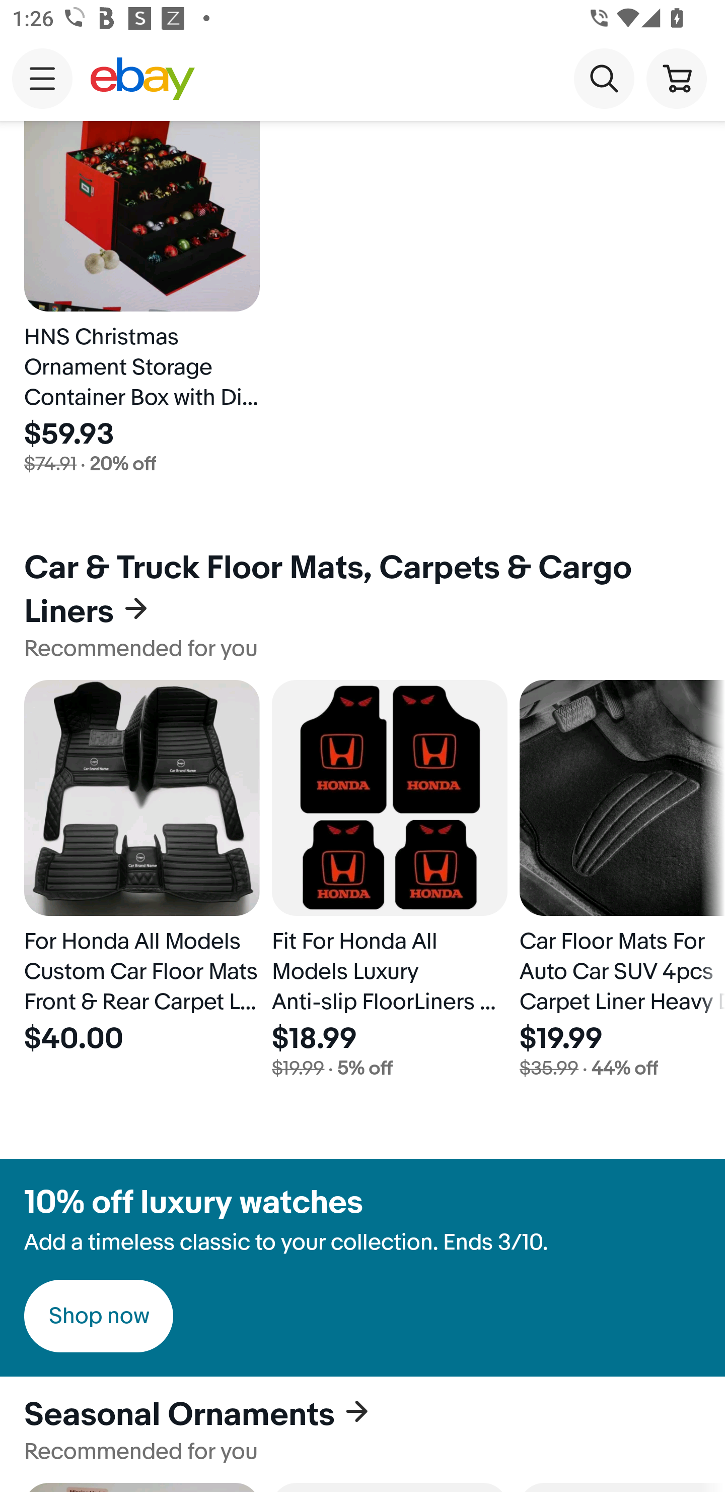  What do you see at coordinates (42, 78) in the screenshot?
I see `Main navigation, open` at bounding box center [42, 78].